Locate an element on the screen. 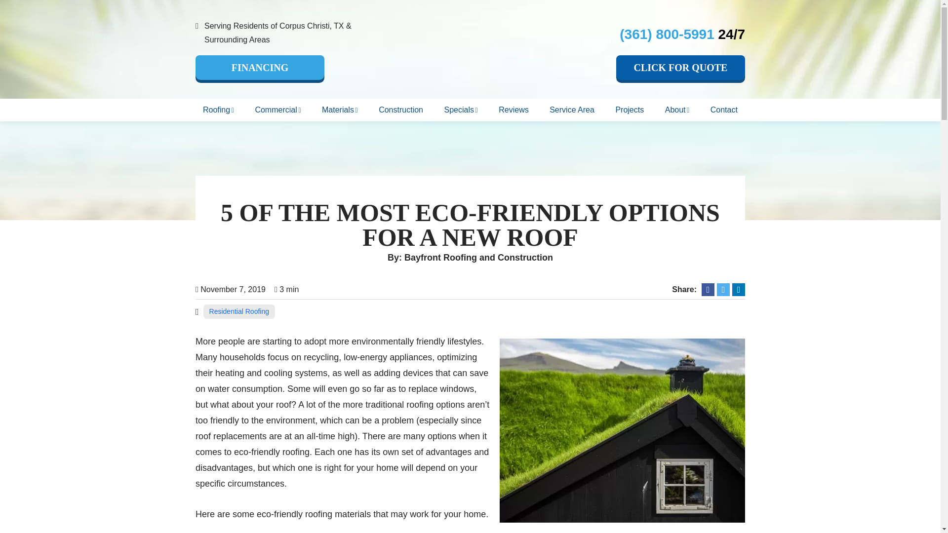 This screenshot has height=533, width=948. Commercial is located at coordinates (277, 110).